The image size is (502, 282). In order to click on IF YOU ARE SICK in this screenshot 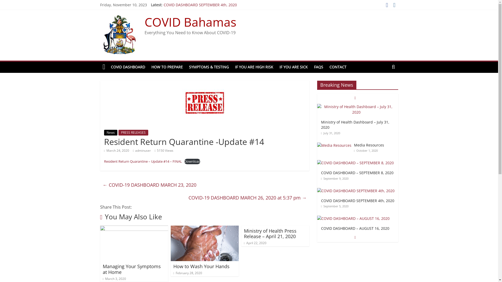, I will do `click(294, 67)`.